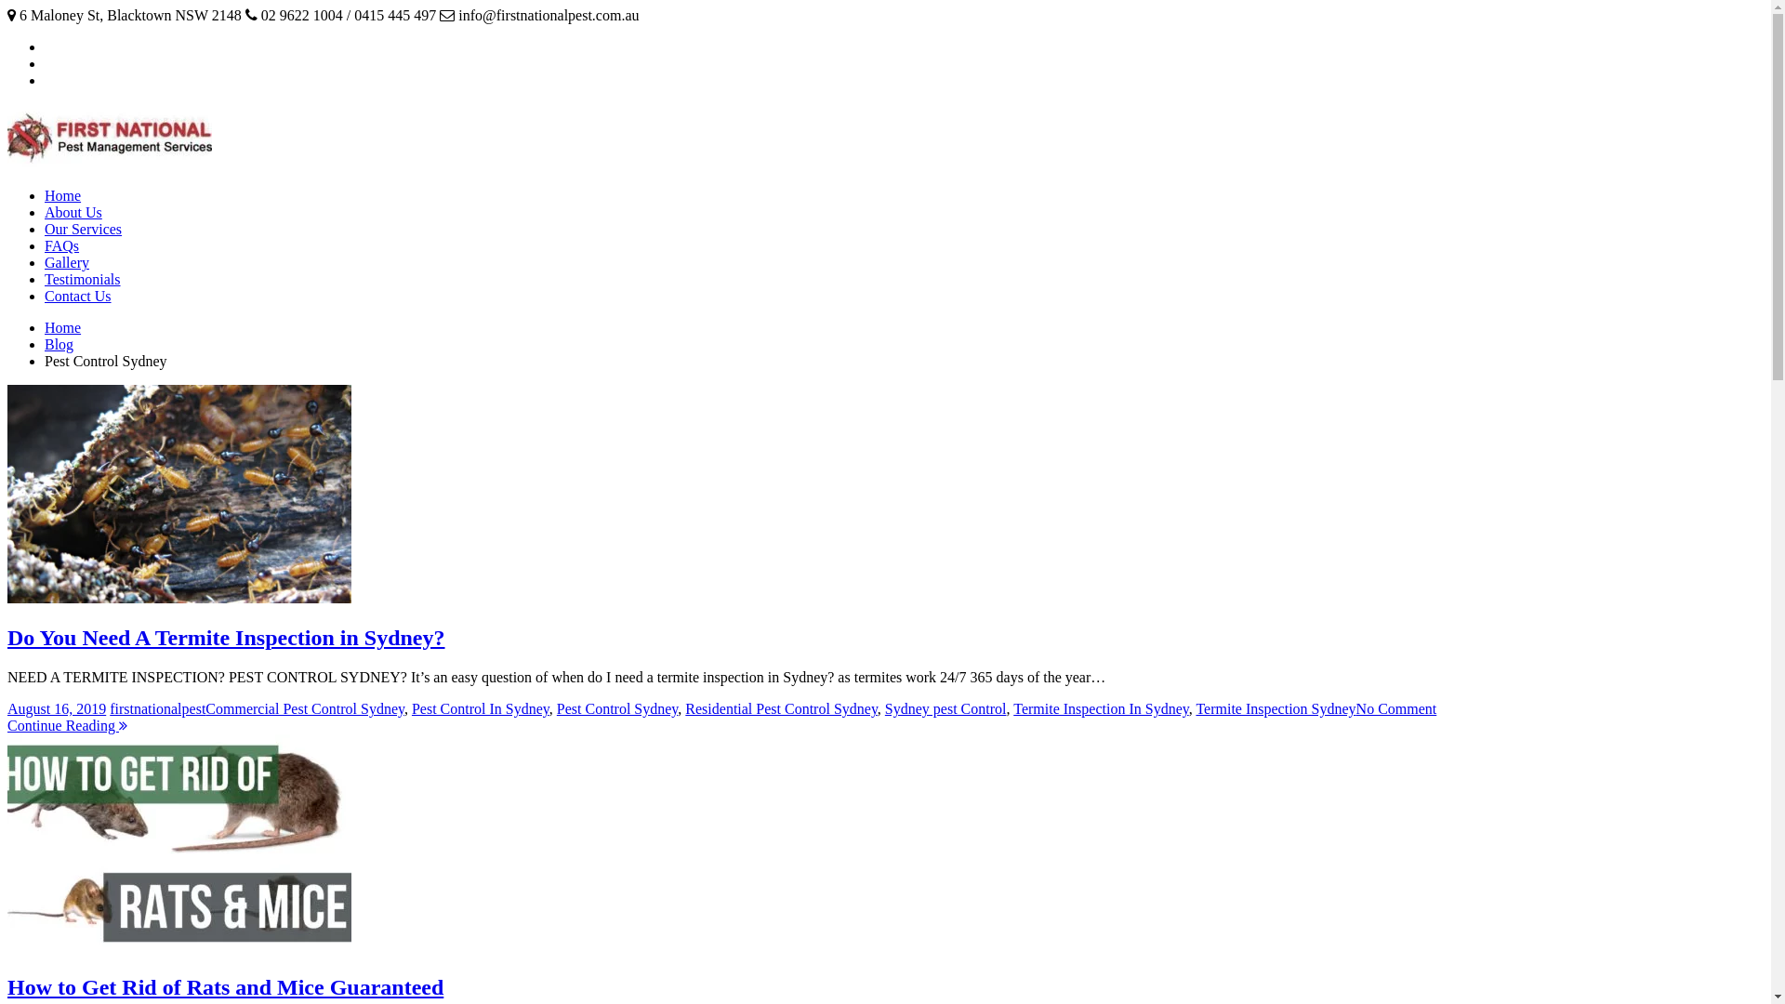  I want to click on Home, so click(63, 195).